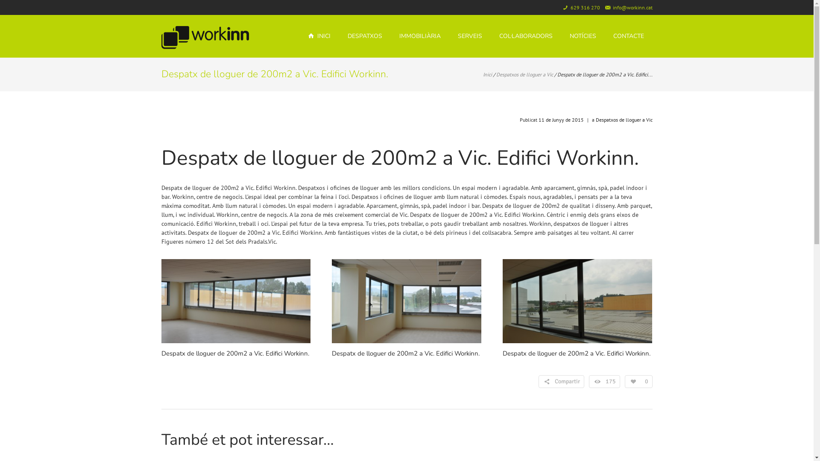  What do you see at coordinates (562, 382) in the screenshot?
I see `Compartir` at bounding box center [562, 382].